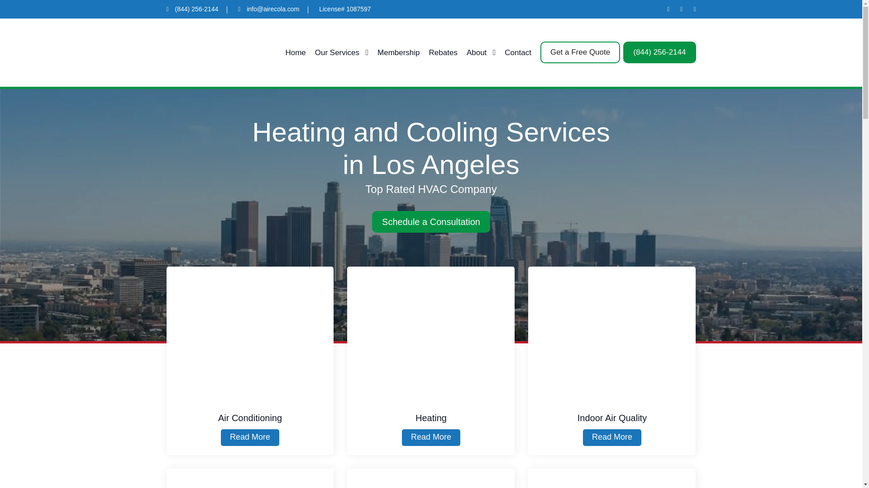 This screenshot has height=488, width=869. Describe the element at coordinates (430, 334) in the screenshot. I see `Heating` at that location.